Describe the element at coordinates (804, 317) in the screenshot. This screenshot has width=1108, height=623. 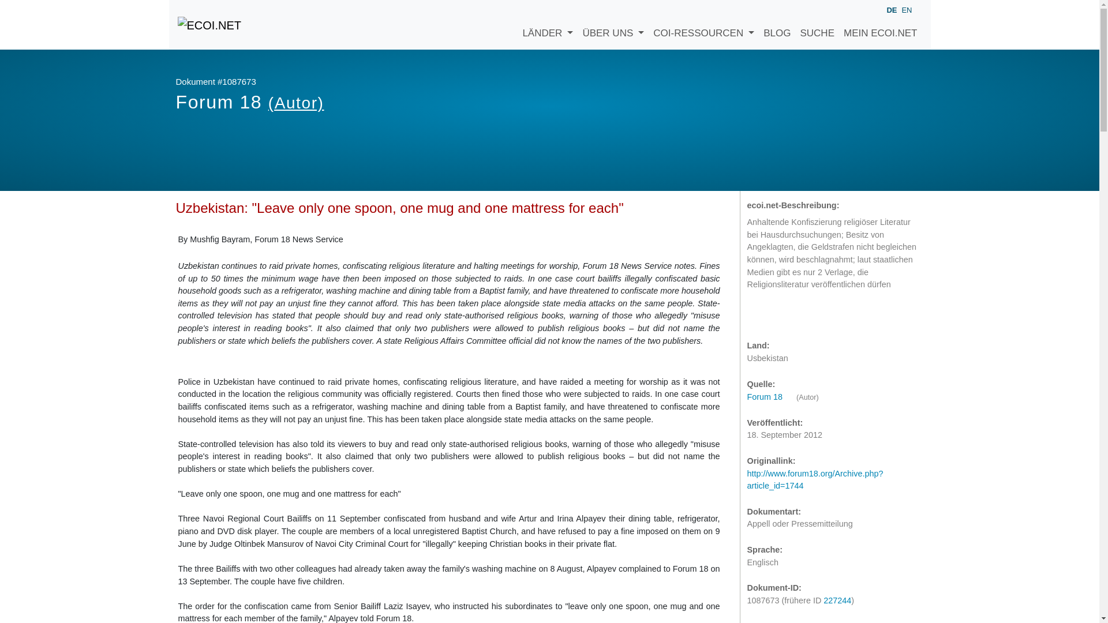
I see `Permalink` at that location.